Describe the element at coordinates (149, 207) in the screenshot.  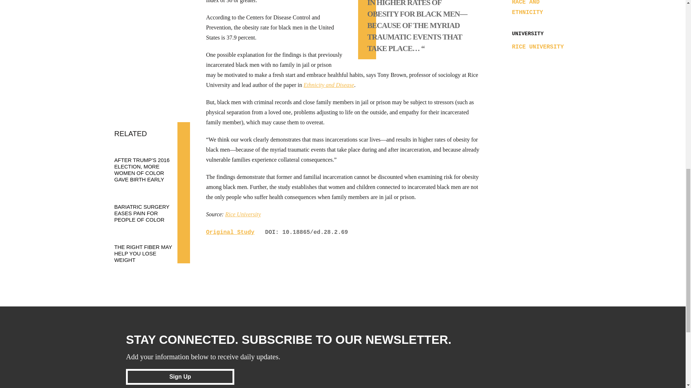
I see `Bariatric surgery eases pain for people of color` at that location.